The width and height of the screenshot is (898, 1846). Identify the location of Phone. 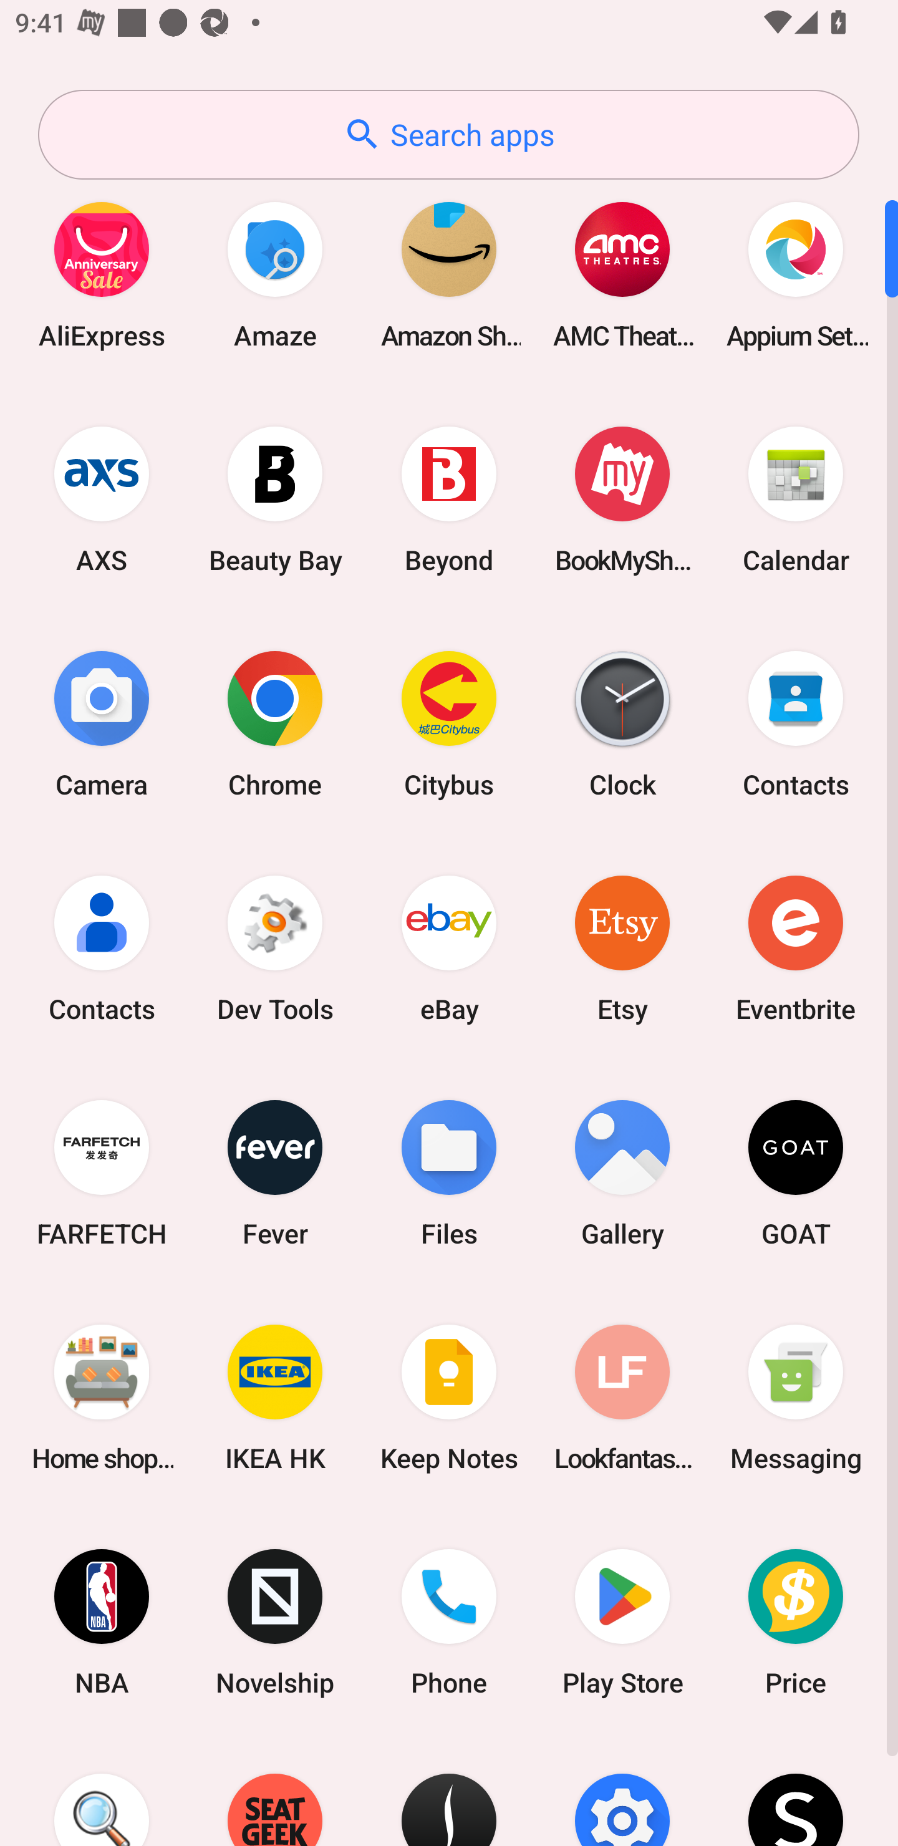
(449, 1623).